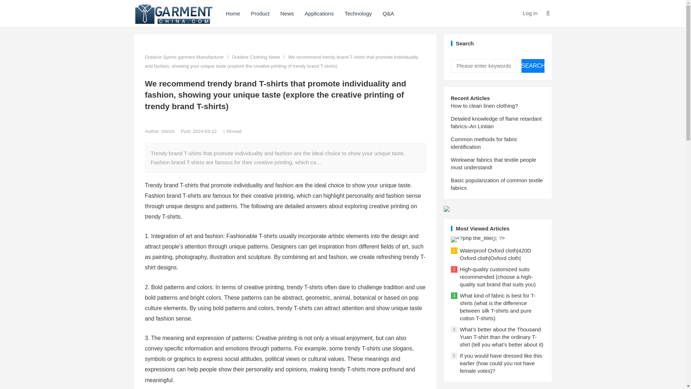  What do you see at coordinates (256, 57) in the screenshot?
I see `Outdoor Clothing News` at bounding box center [256, 57].